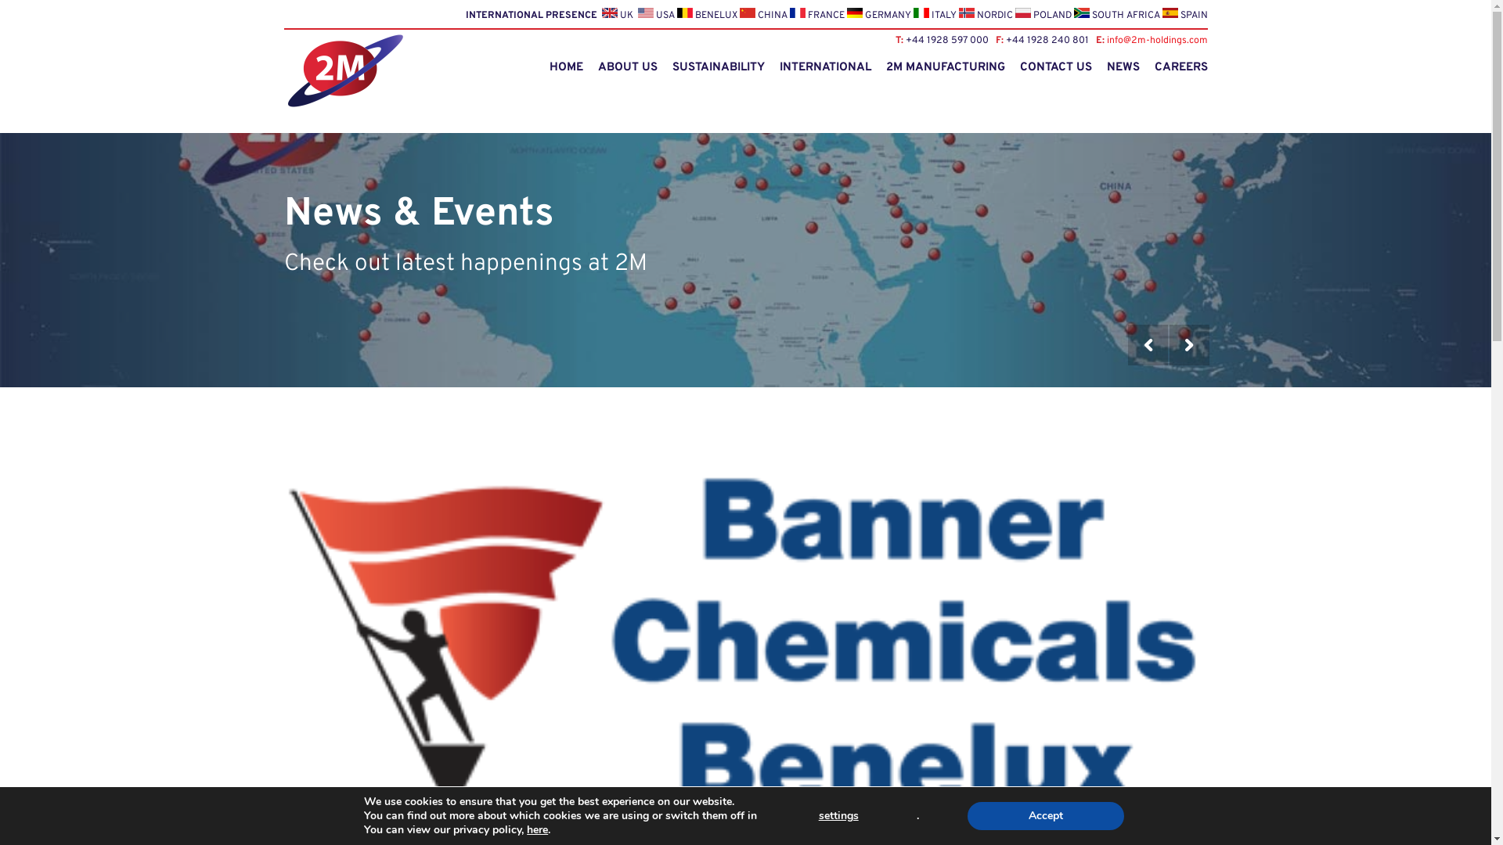  Describe the element at coordinates (718, 67) in the screenshot. I see `SUSTAINABILITY` at that location.